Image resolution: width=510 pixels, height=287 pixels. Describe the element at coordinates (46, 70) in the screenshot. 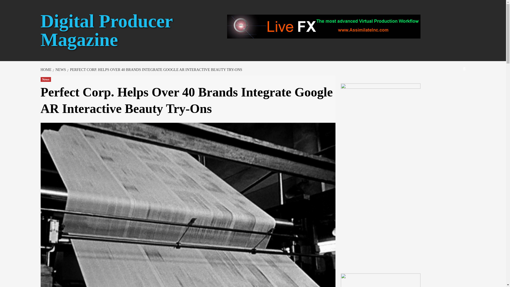

I see `HOME` at that location.